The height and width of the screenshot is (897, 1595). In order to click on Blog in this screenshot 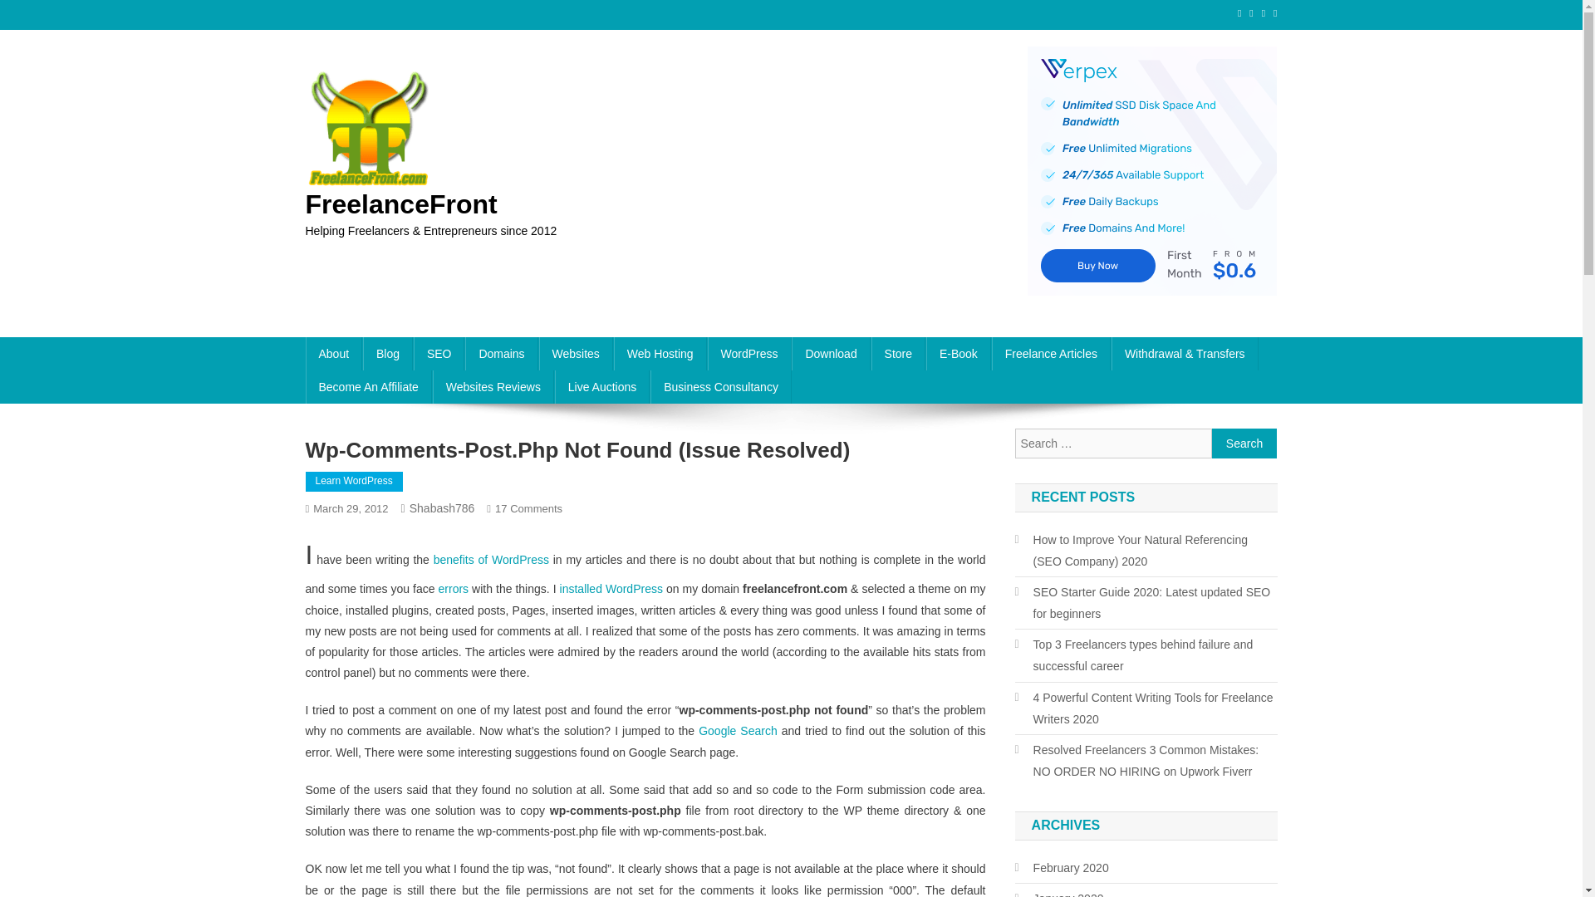, I will do `click(388, 354)`.